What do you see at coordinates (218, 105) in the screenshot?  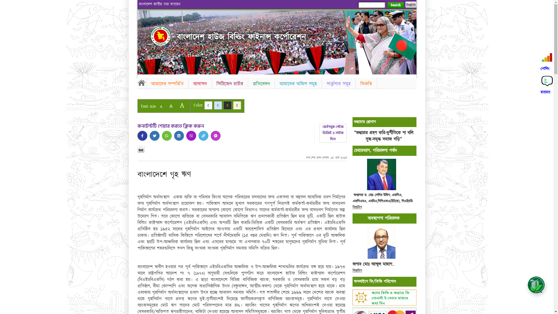 I see `C` at bounding box center [218, 105].